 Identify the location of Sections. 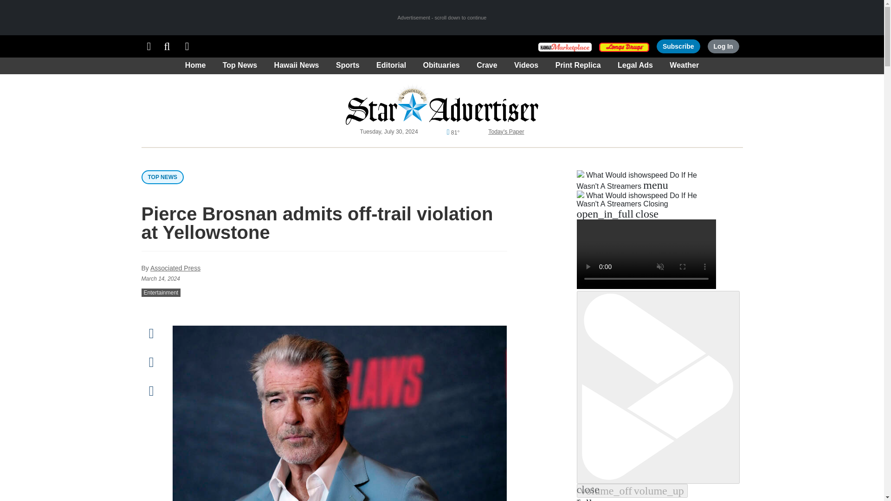
(148, 46).